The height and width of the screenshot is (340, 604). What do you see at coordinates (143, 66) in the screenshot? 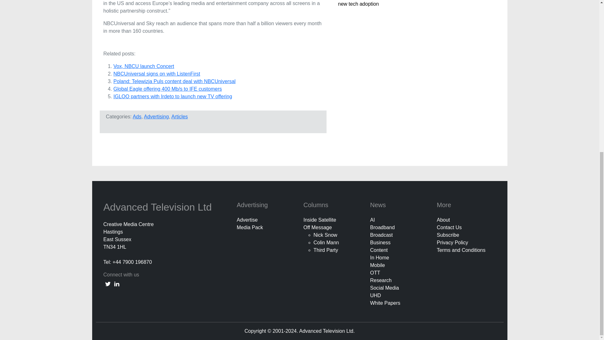
I see `Vox, NBCU launch Concert` at bounding box center [143, 66].